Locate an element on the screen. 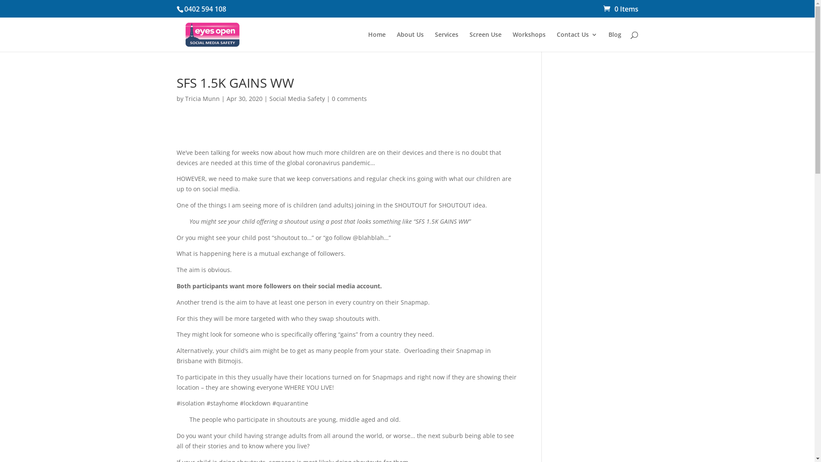 This screenshot has width=821, height=462. Tricia Munn is located at coordinates (202, 98).